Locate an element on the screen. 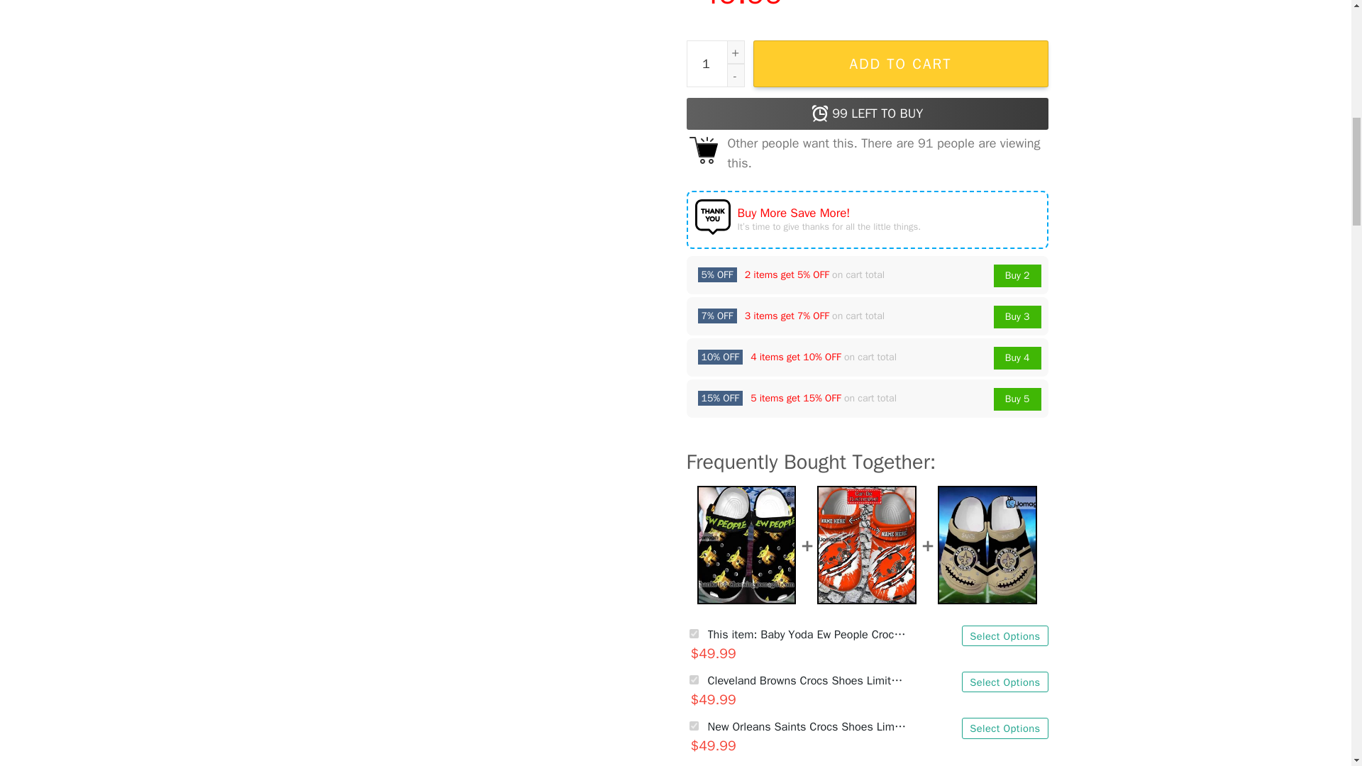 The width and height of the screenshot is (1362, 766). 40189 is located at coordinates (694, 726).